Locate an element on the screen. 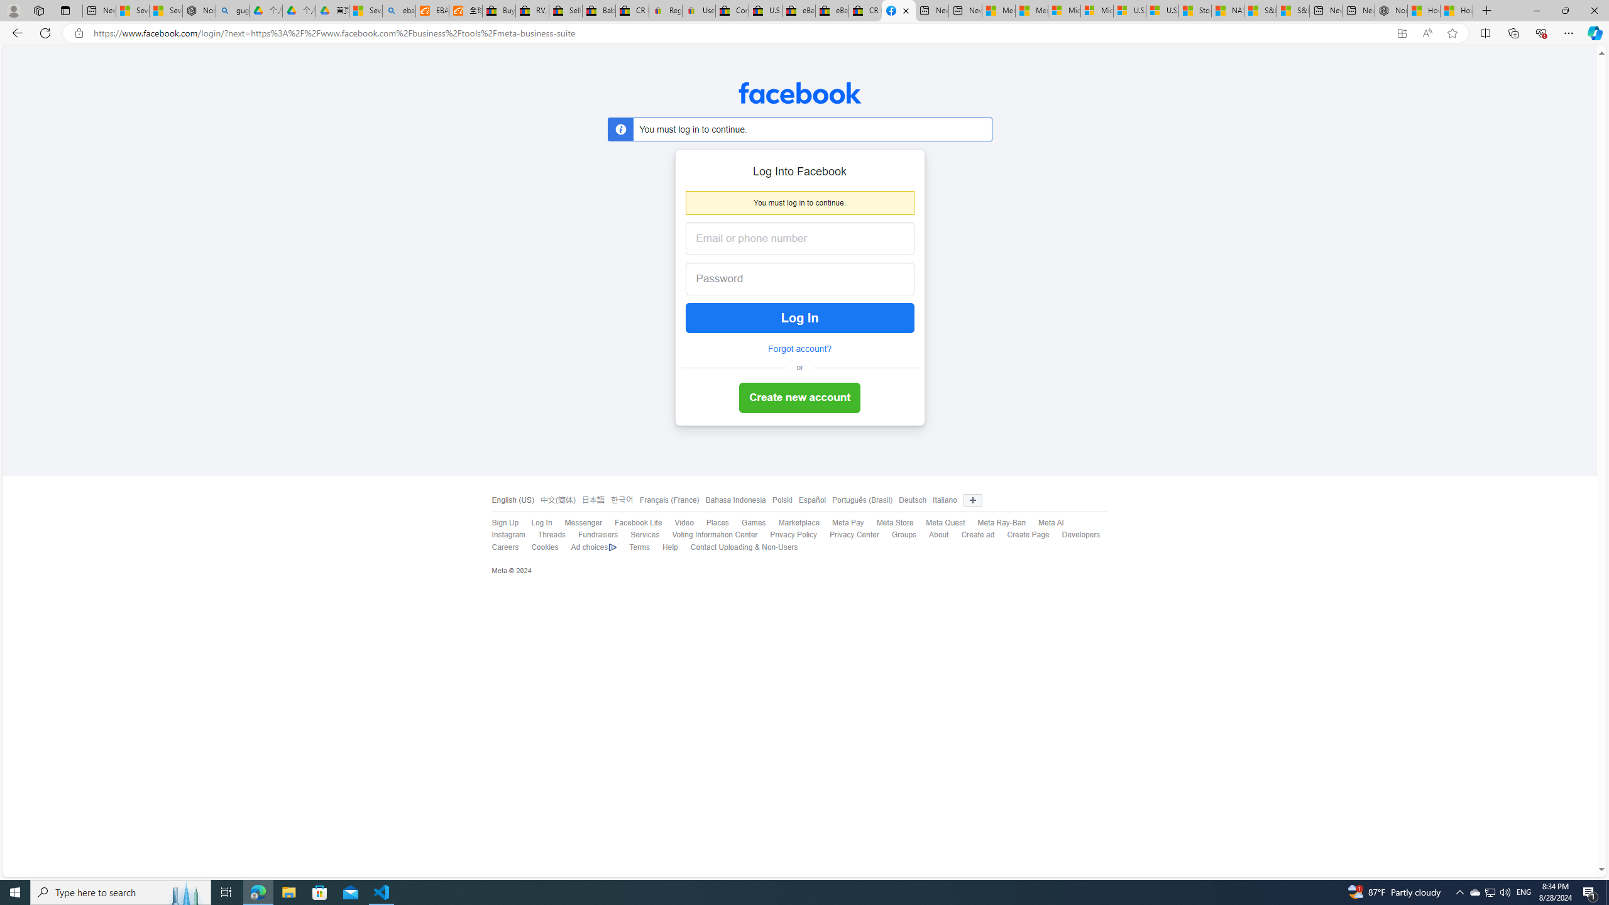 The width and height of the screenshot is (1609, 905). Cookies is located at coordinates (538, 547).